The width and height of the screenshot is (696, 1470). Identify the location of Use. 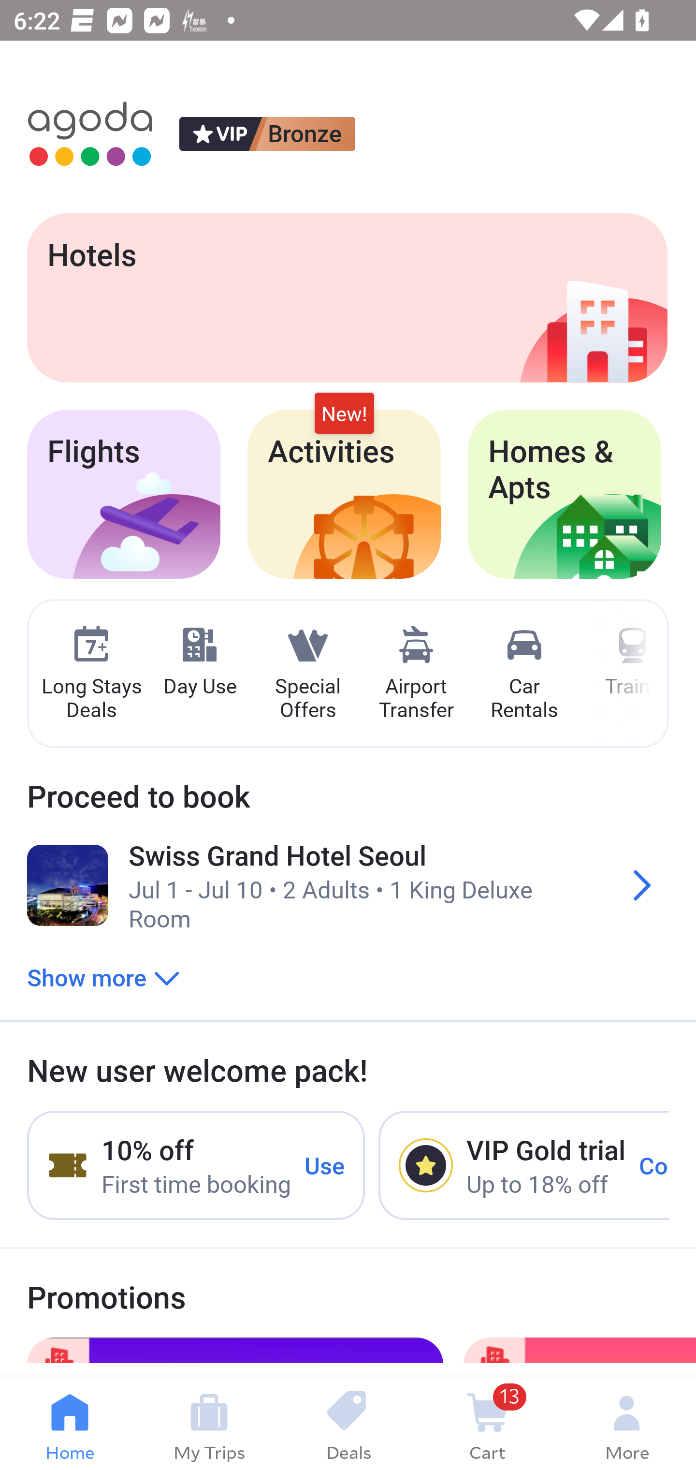
(325, 1164).